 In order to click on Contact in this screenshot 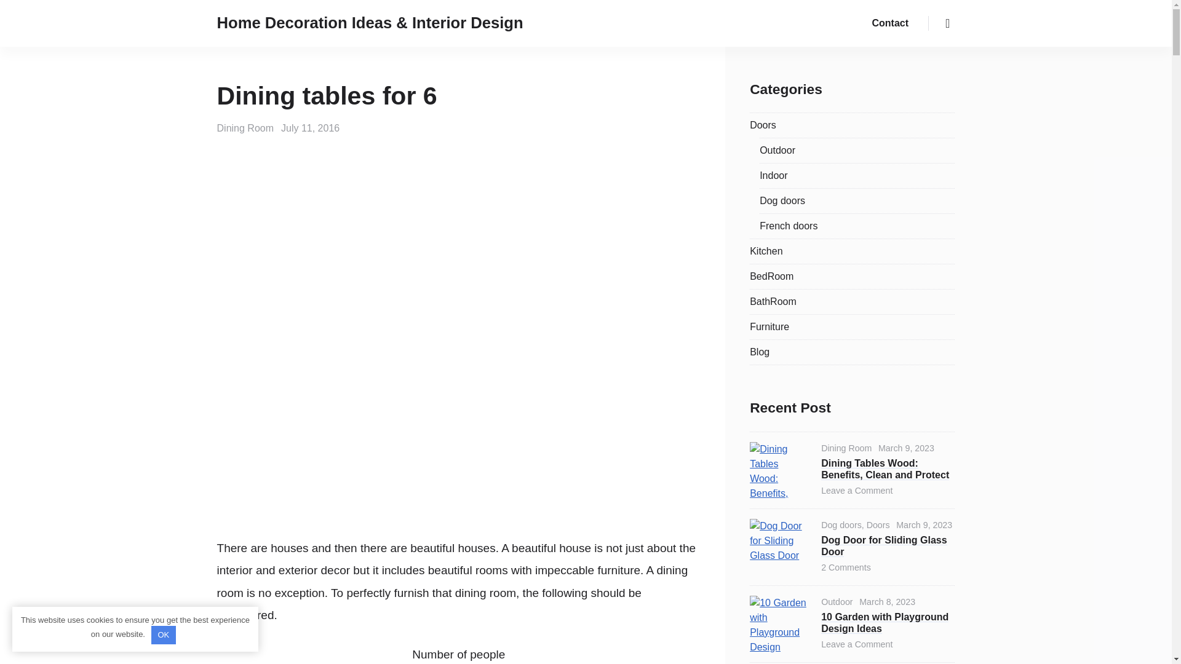, I will do `click(890, 23)`.